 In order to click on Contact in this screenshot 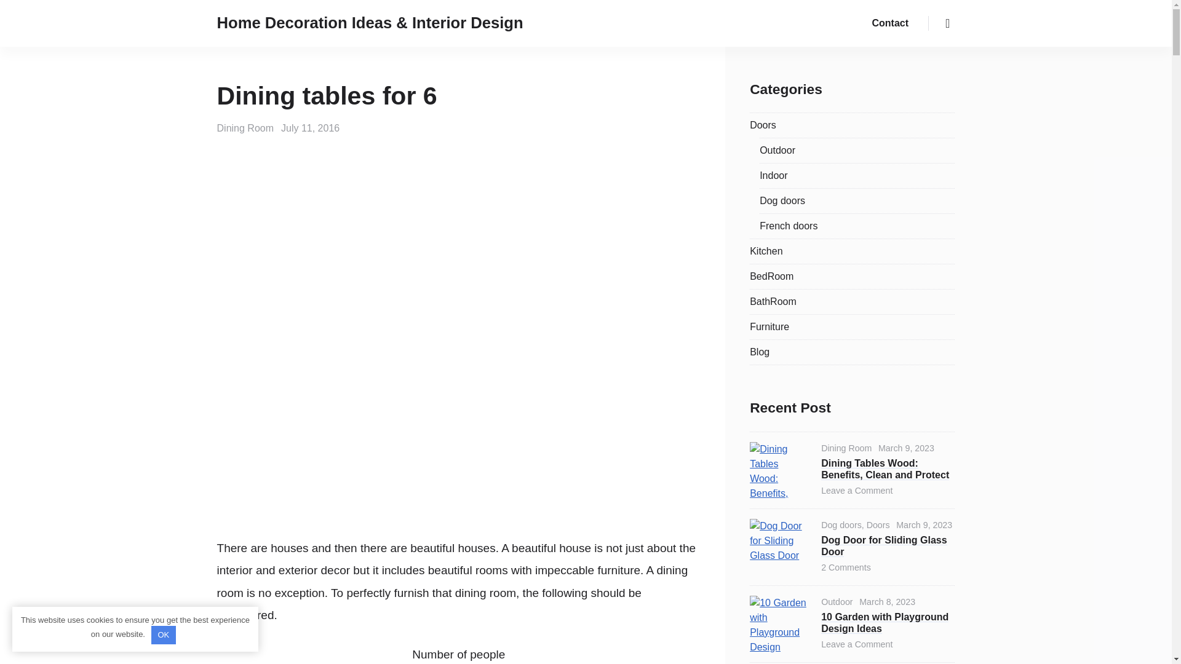, I will do `click(890, 23)`.